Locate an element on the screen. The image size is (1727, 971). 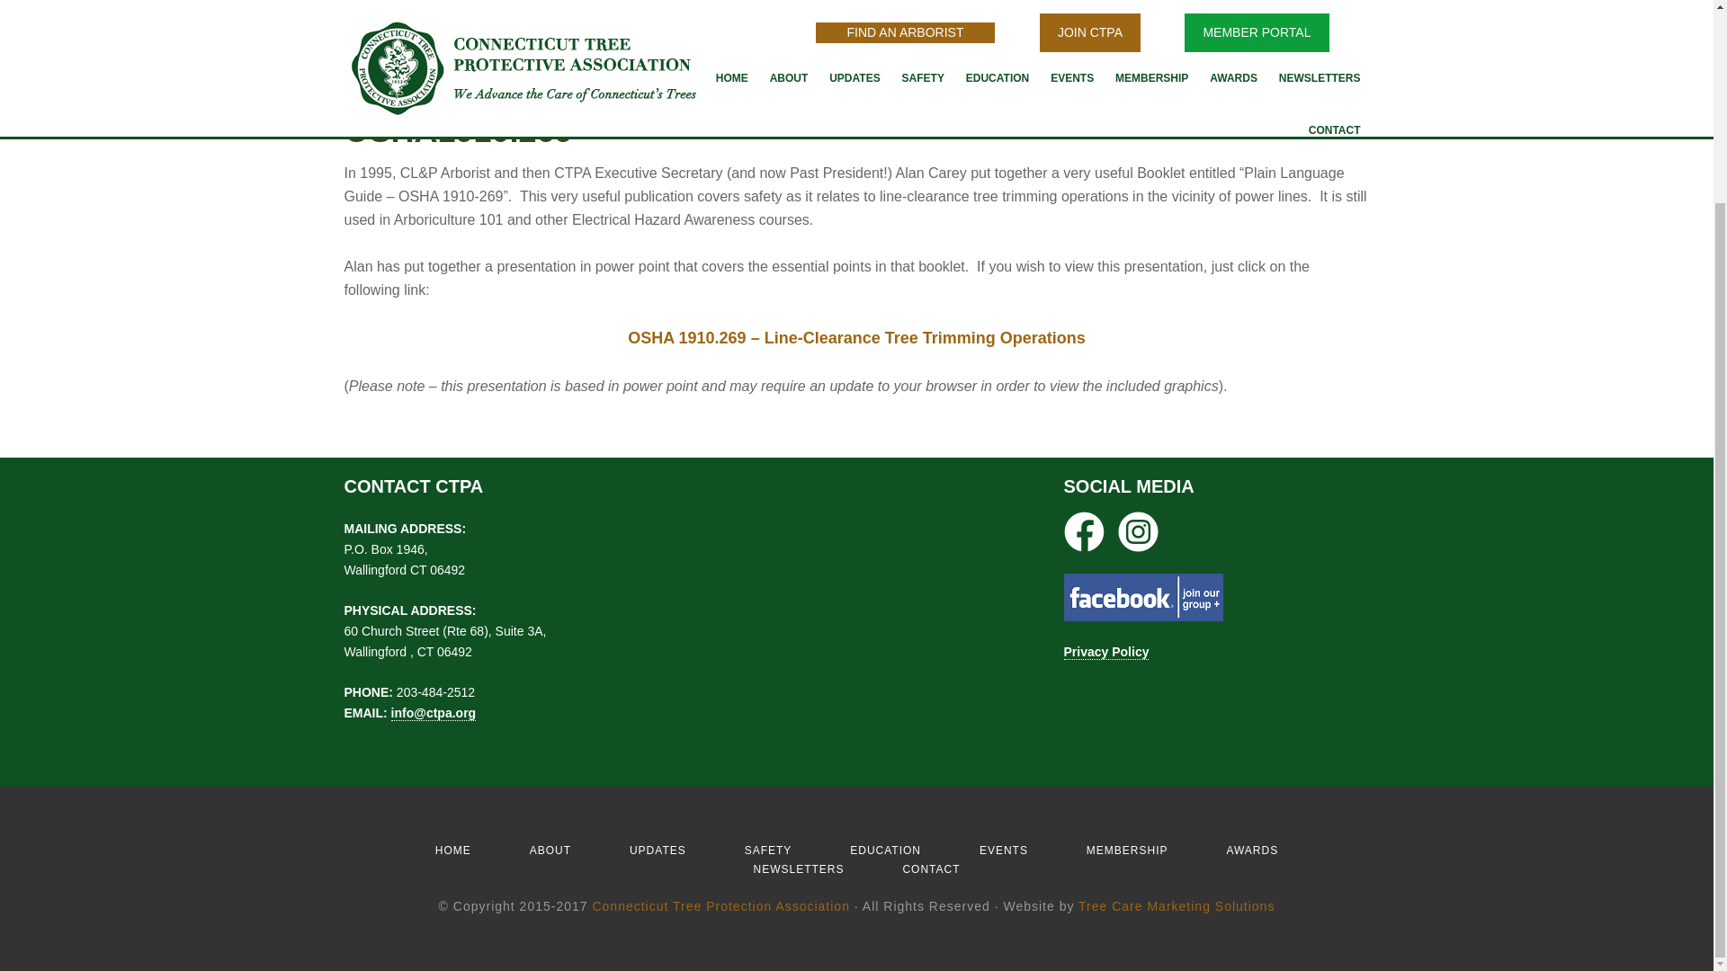
Tree Care Marketing Solutions is located at coordinates (1176, 906).